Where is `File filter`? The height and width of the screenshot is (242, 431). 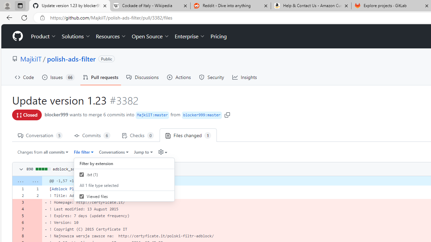 File filter is located at coordinates (84, 152).